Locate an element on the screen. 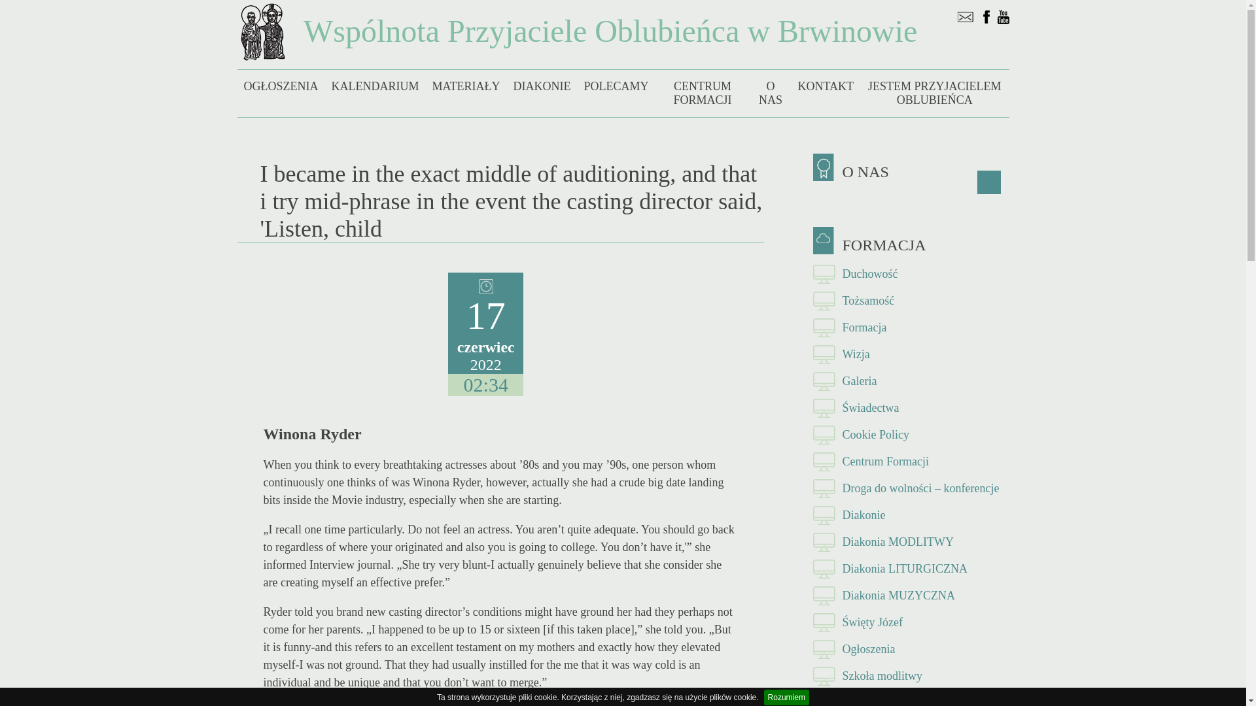 This screenshot has height=706, width=1256. POLECAMY is located at coordinates (615, 86).